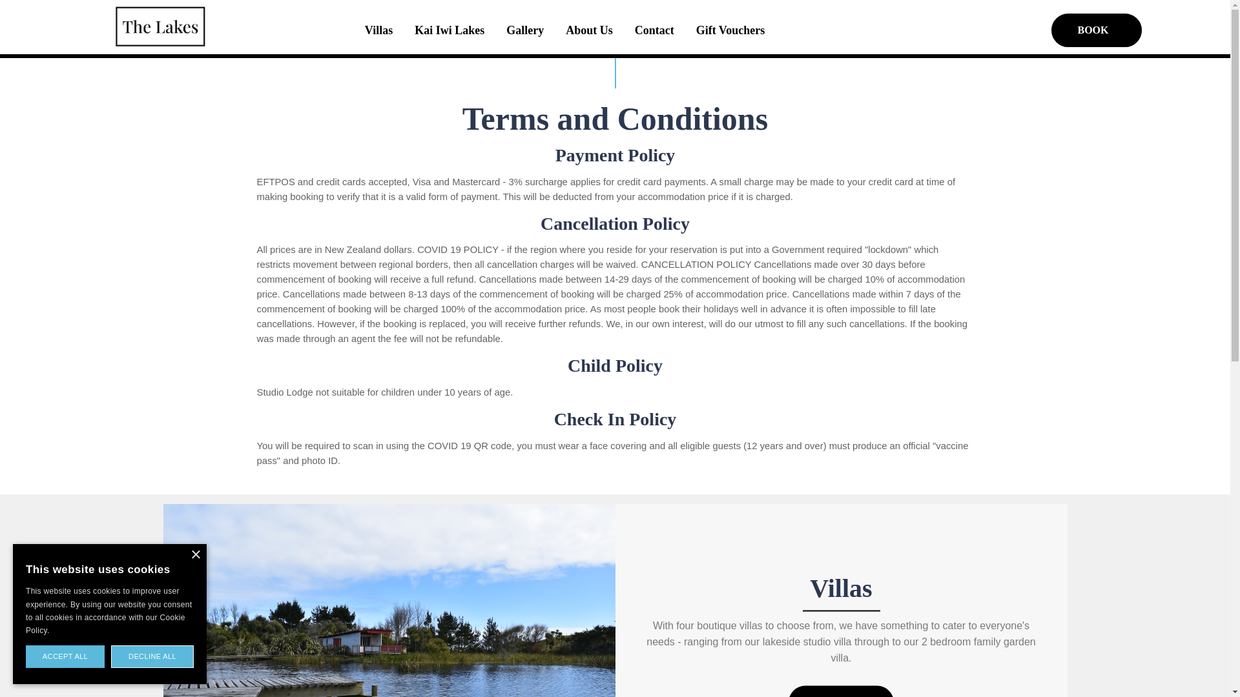 The width and height of the screenshot is (1240, 697). I want to click on About Us, so click(589, 30).